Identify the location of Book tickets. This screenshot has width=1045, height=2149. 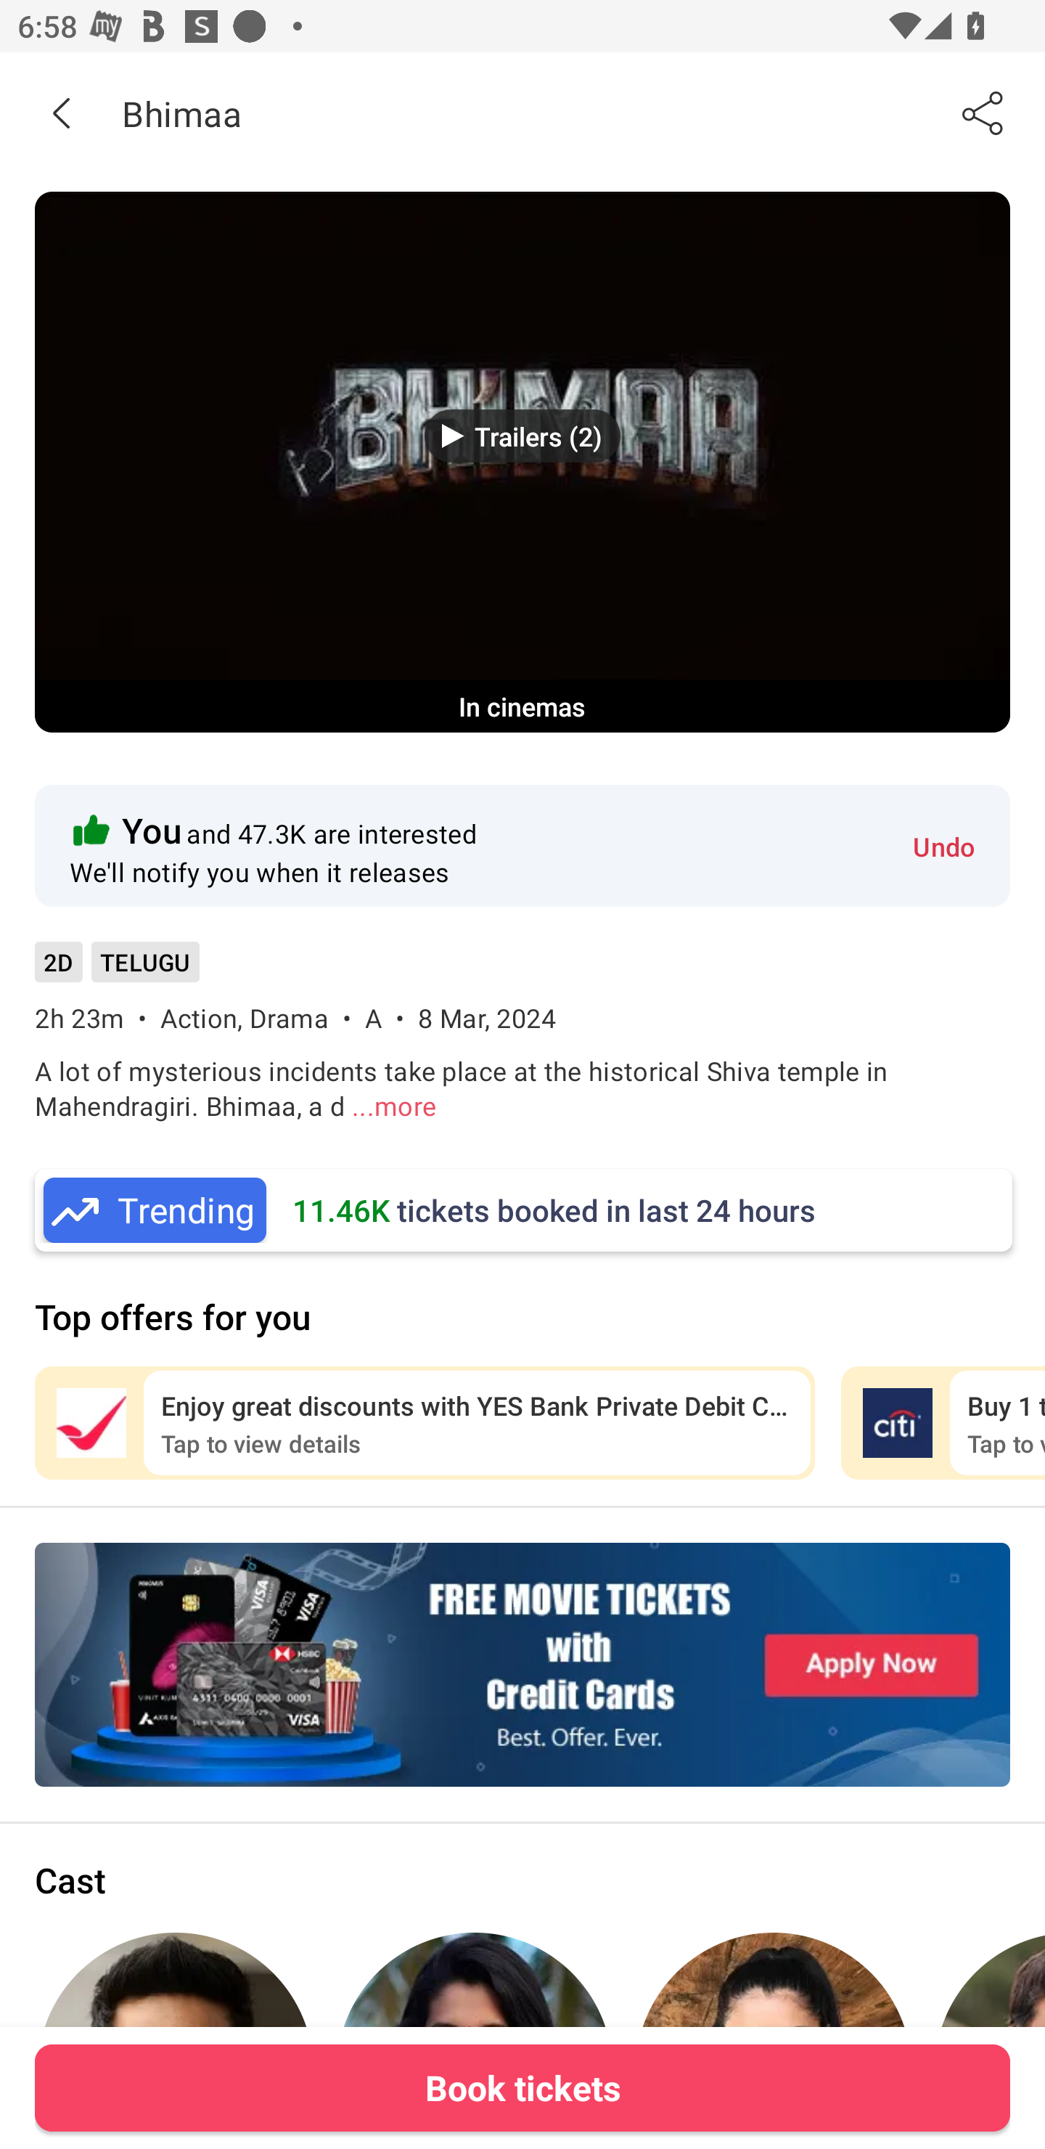
(522, 2087).